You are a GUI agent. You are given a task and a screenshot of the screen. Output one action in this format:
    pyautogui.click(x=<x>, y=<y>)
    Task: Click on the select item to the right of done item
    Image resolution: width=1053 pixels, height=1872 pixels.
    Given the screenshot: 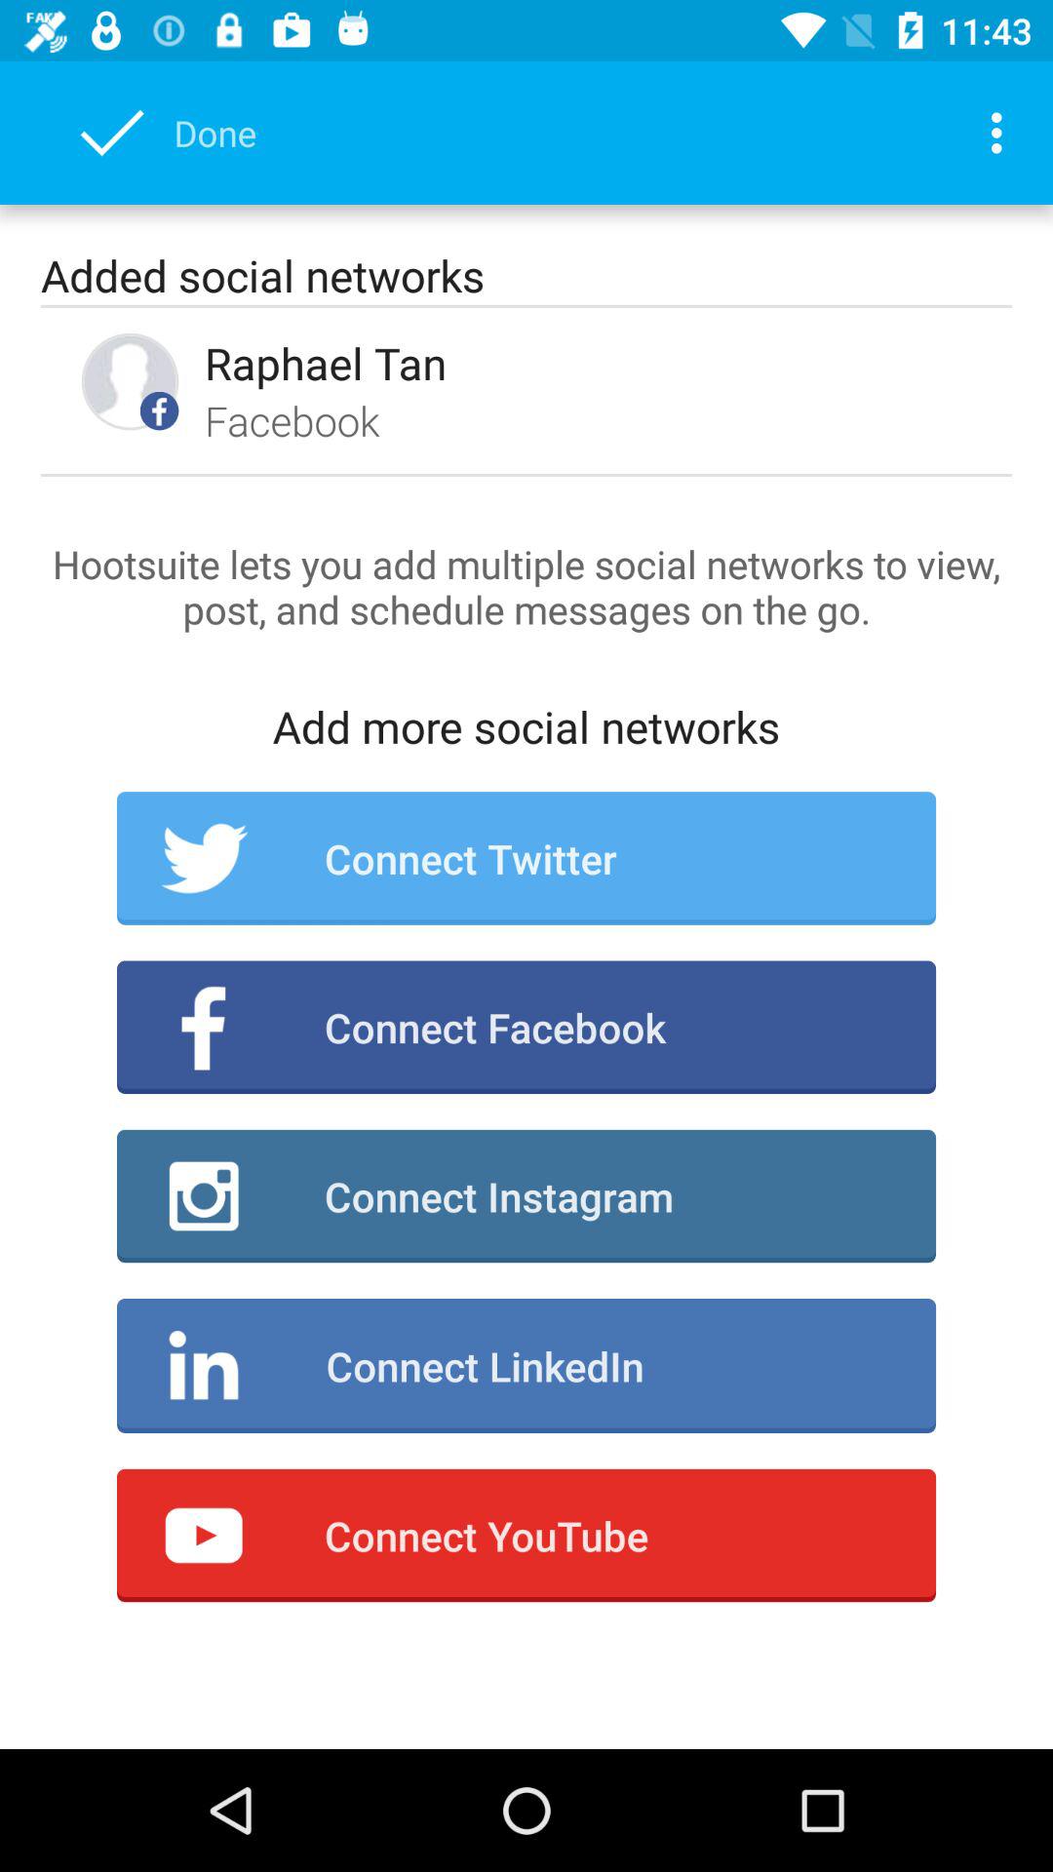 What is the action you would take?
    pyautogui.click(x=1002, y=133)
    